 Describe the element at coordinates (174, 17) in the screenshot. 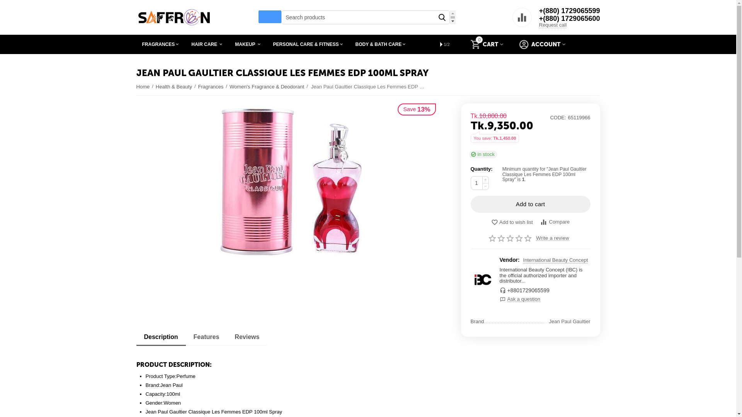

I see `Saffron Logo` at that location.